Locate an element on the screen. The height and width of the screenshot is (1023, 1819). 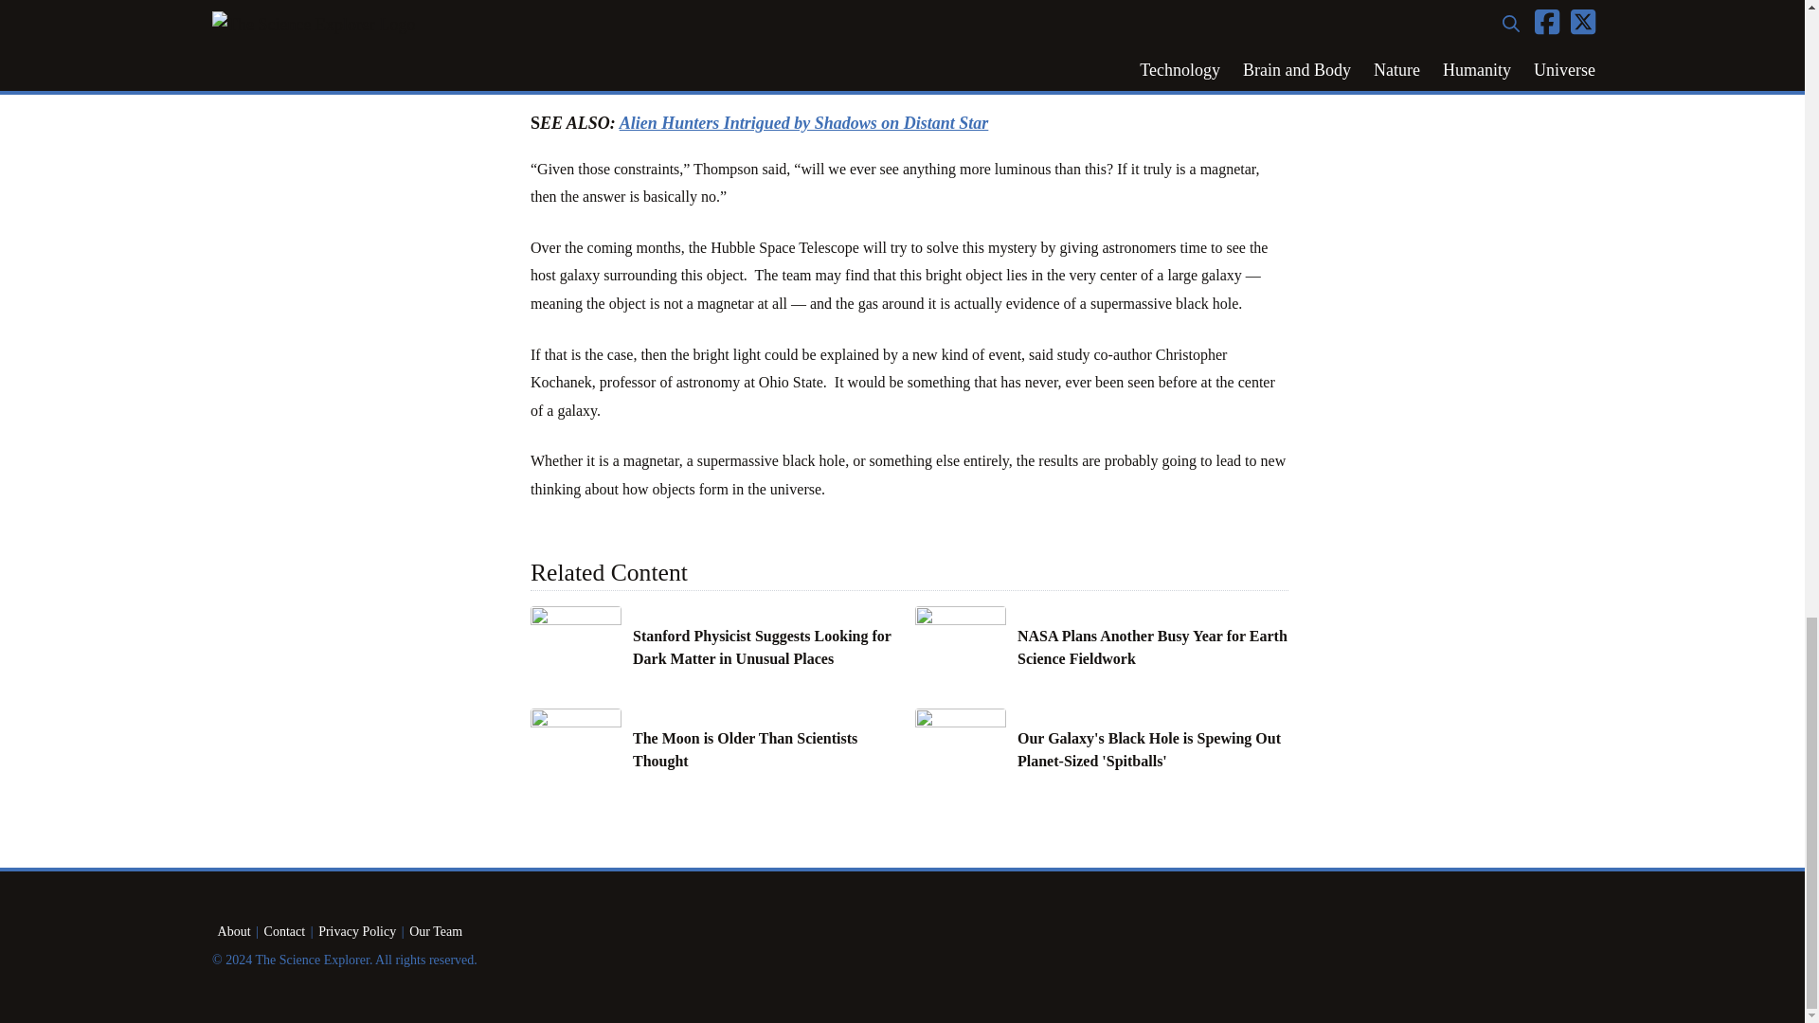
Alien Hunters Intrigued by Shadows on Distant Star is located at coordinates (804, 123).